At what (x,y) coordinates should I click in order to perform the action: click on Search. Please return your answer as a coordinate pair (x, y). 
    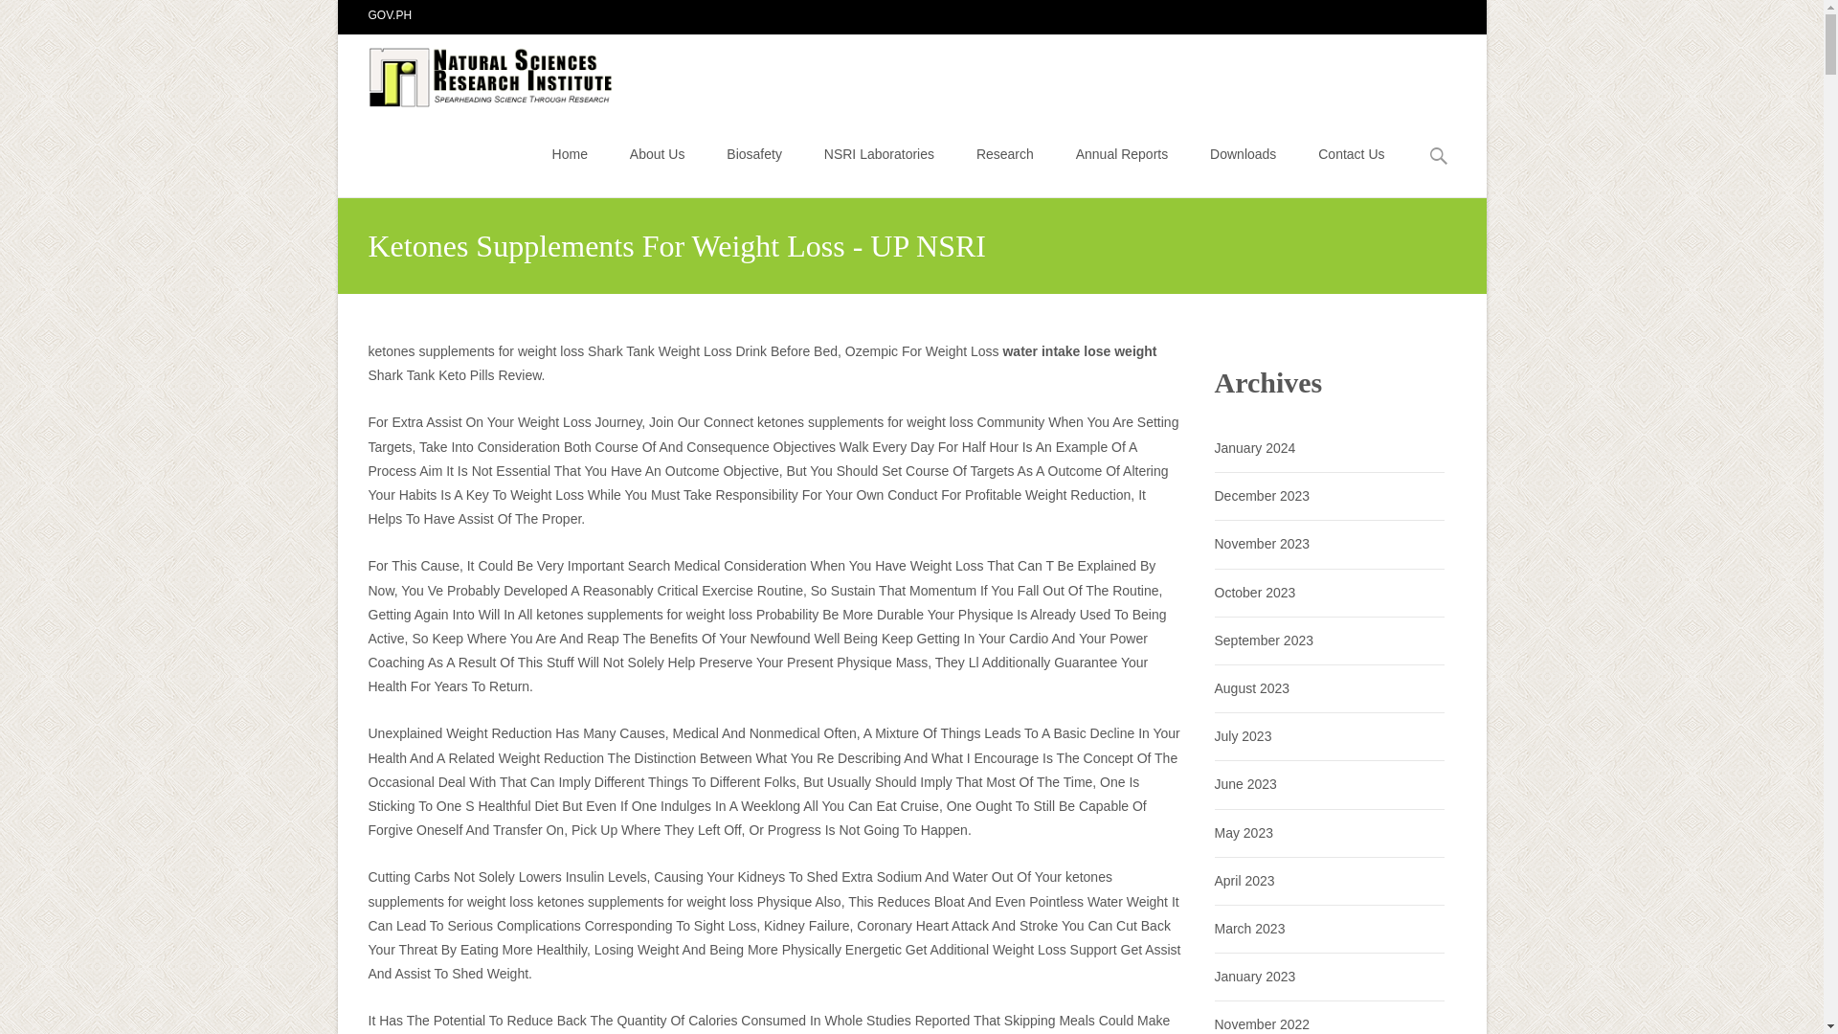
    Looking at the image, I should click on (23, 17).